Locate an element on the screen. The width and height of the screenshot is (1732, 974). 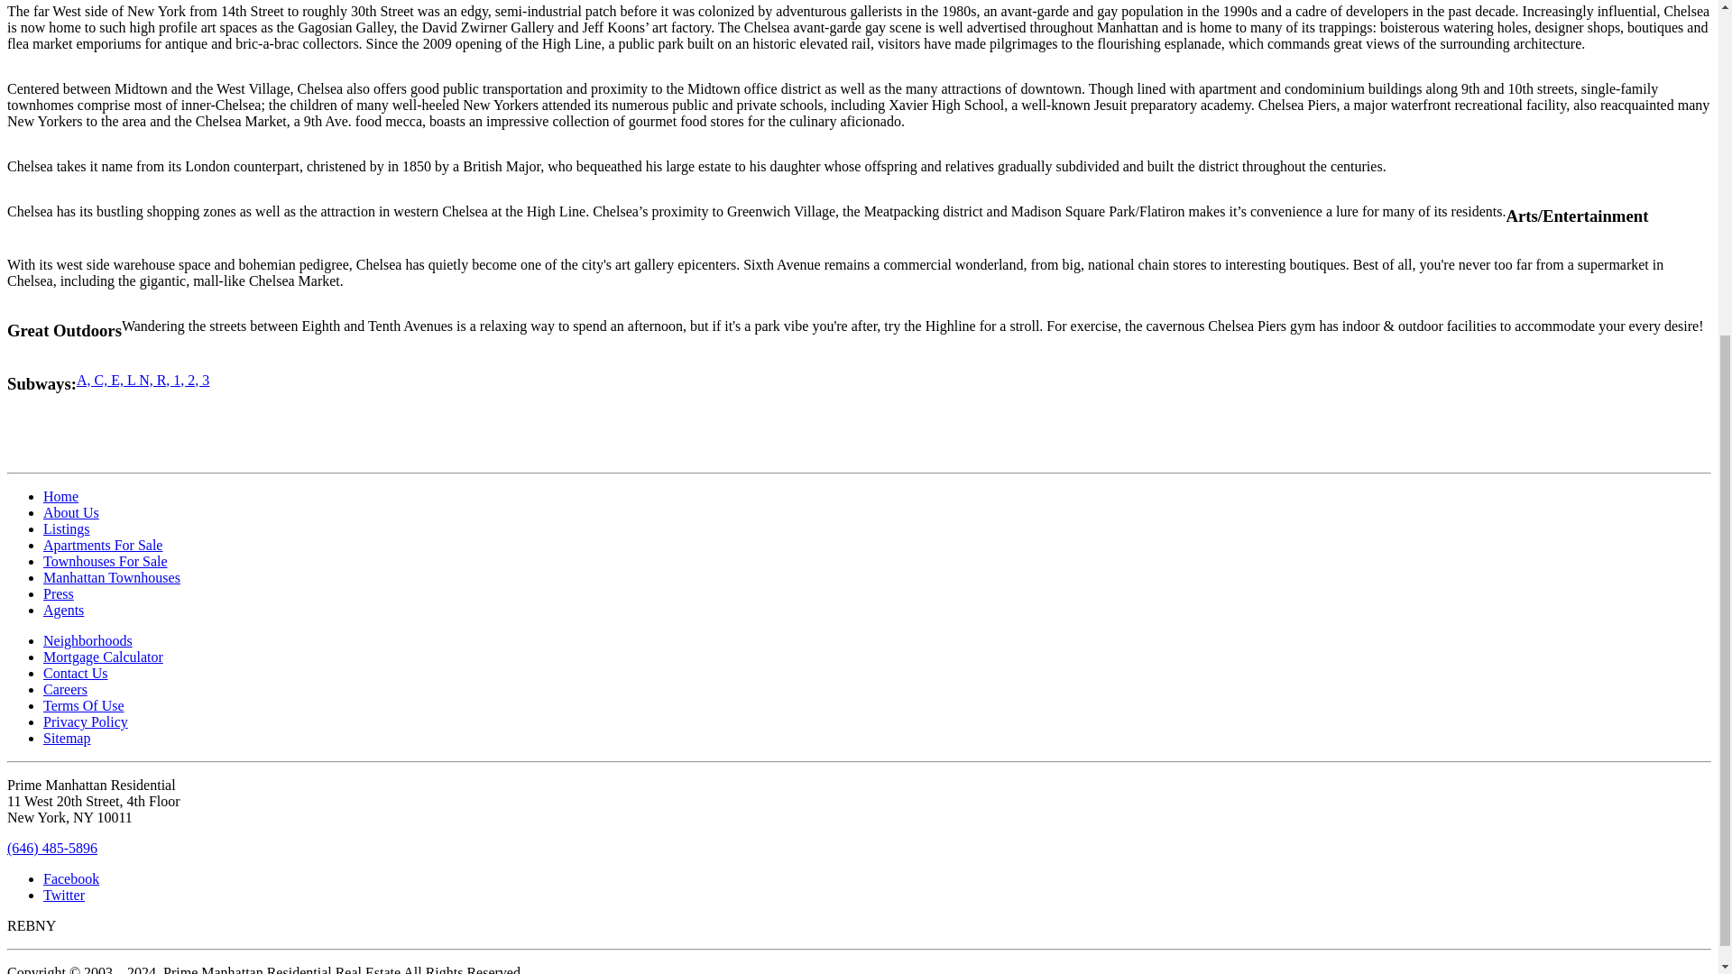
Press is located at coordinates (59, 593).